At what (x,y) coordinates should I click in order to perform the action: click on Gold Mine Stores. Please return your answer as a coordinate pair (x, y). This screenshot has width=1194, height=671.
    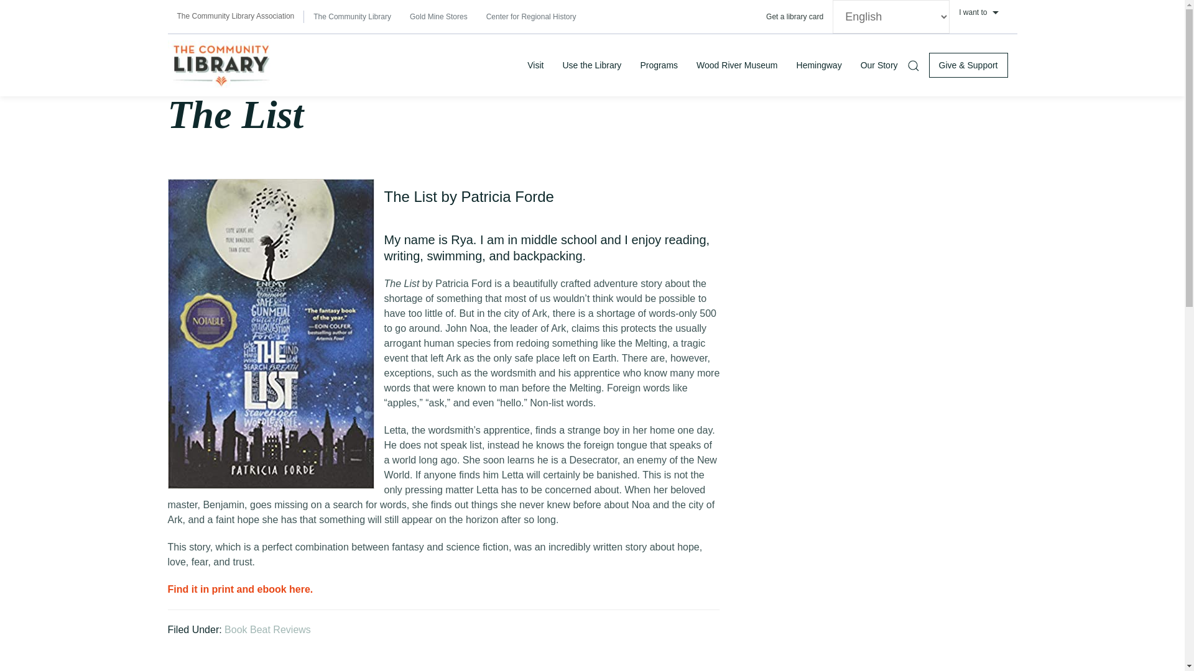
    Looking at the image, I should click on (438, 16).